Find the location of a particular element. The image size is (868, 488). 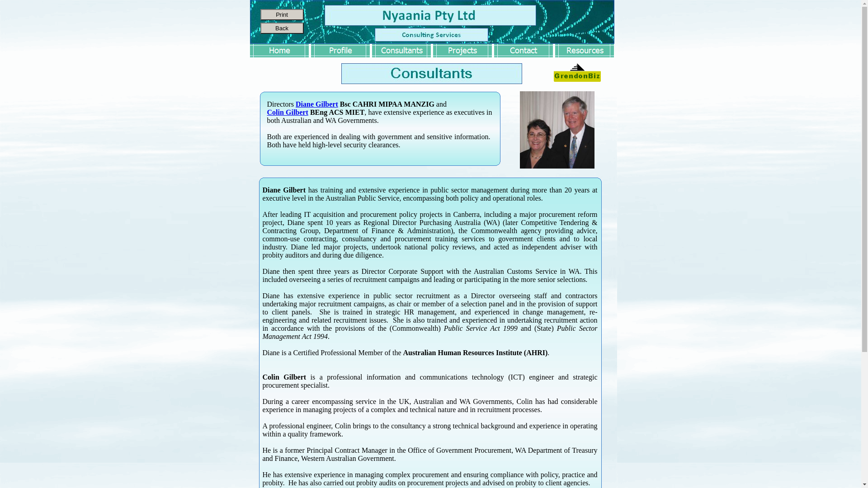

Resources is located at coordinates (585, 51).